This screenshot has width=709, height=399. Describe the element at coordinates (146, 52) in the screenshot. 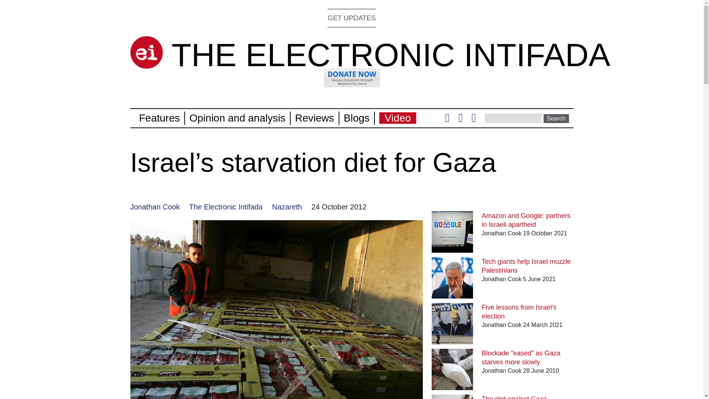

I see `Home` at that location.